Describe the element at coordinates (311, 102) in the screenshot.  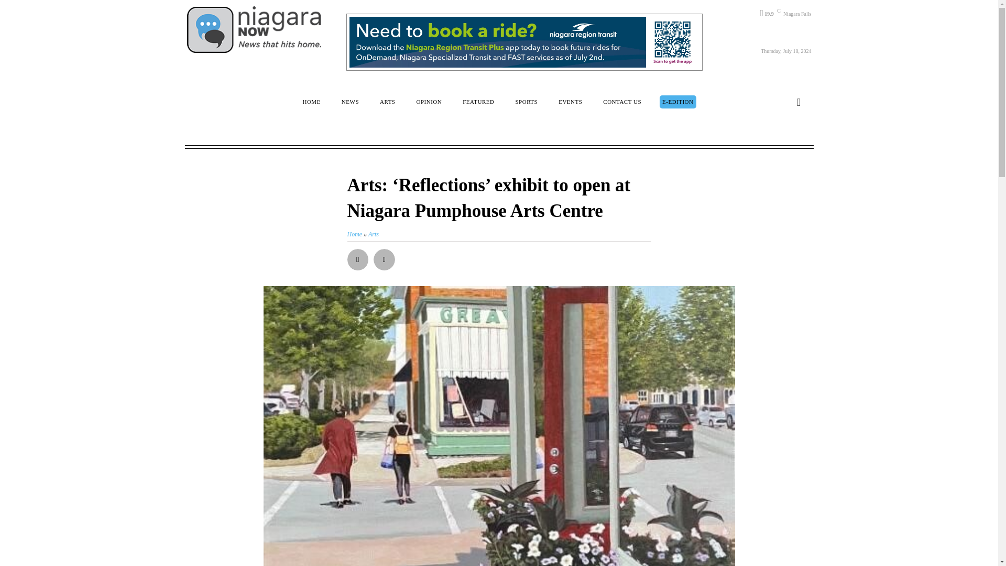
I see `HOME` at that location.